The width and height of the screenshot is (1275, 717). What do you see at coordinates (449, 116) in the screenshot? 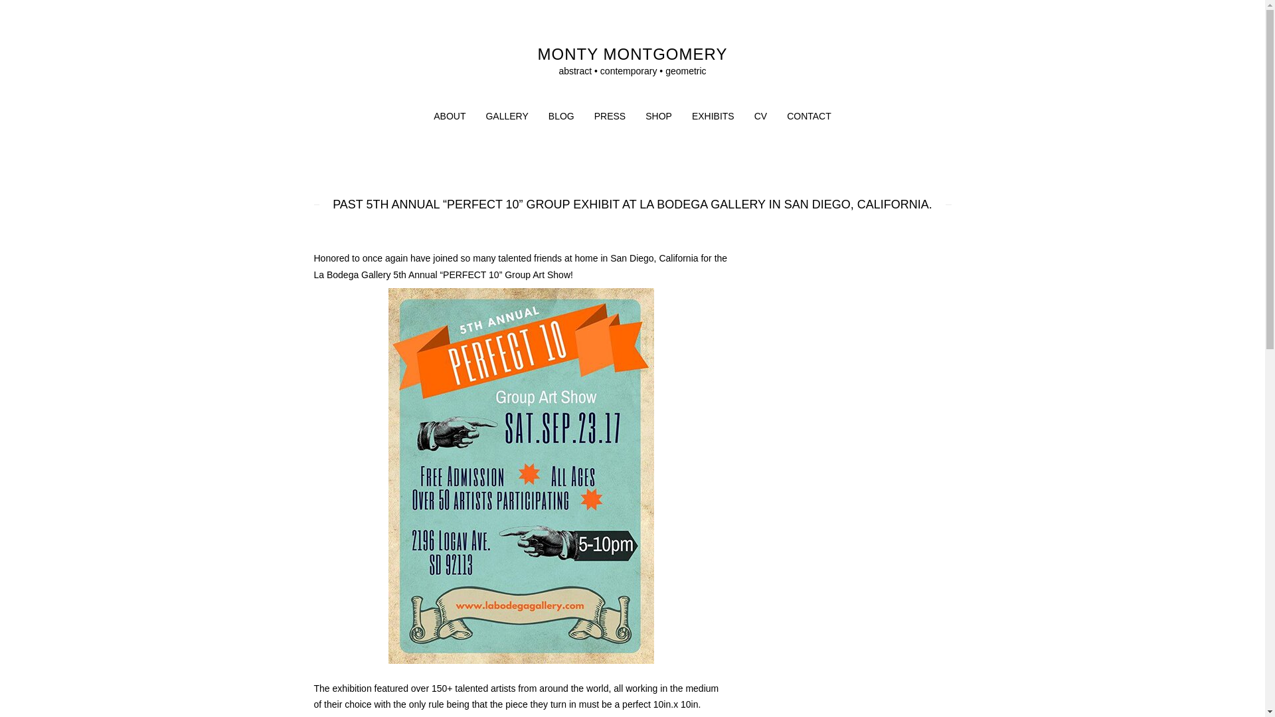
I see `ABOUT` at bounding box center [449, 116].